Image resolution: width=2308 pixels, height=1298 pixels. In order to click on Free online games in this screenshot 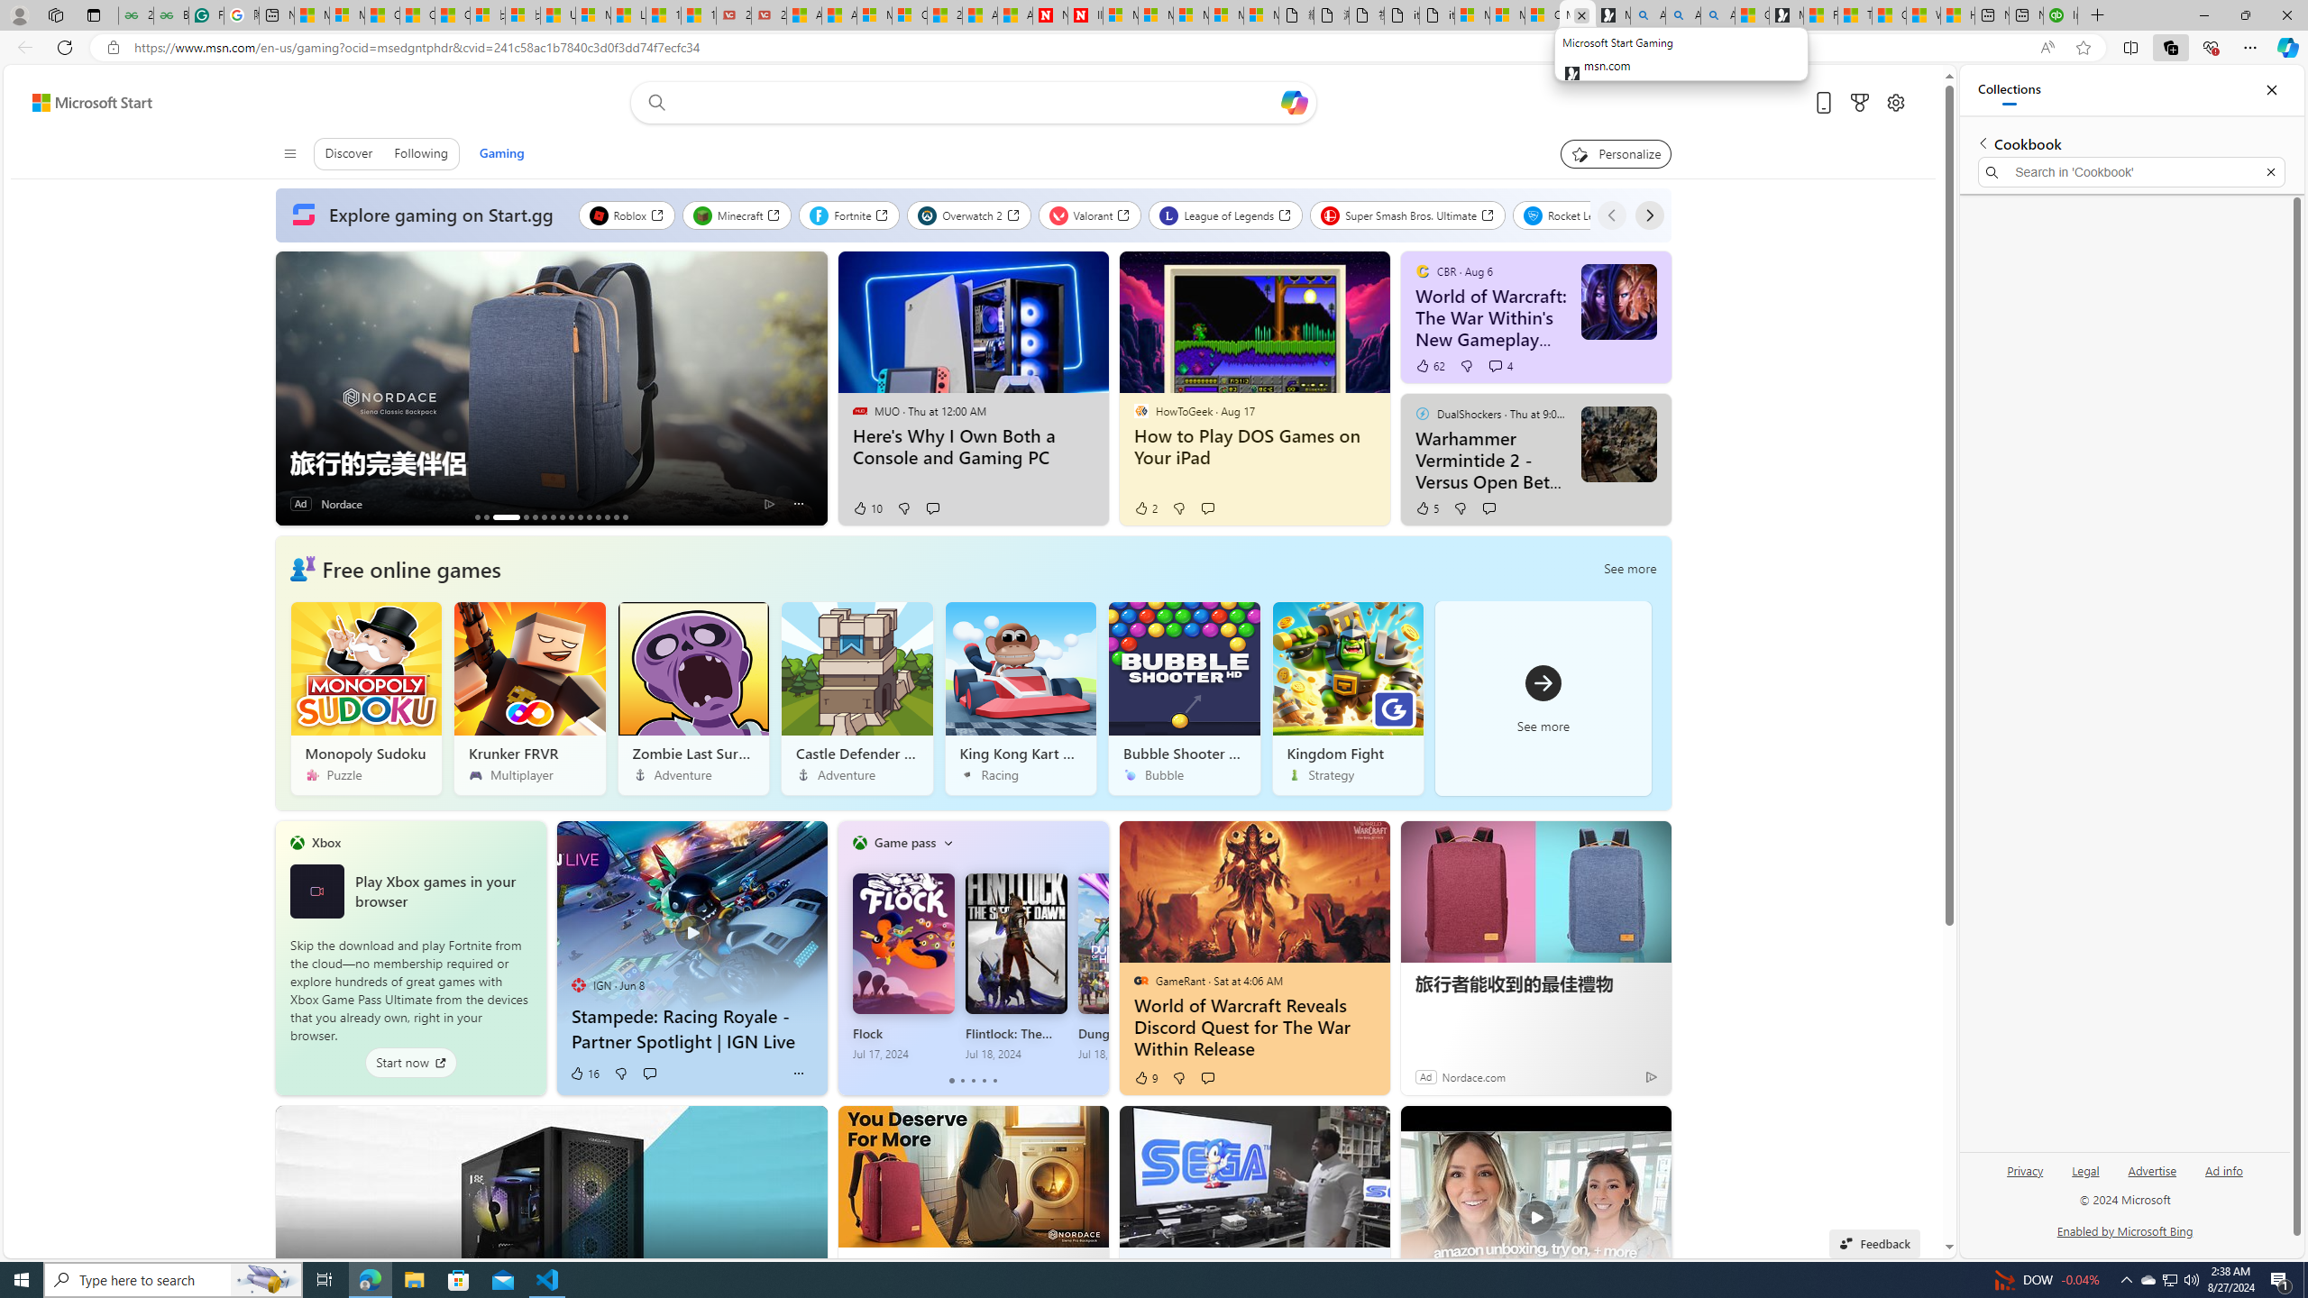, I will do `click(410, 568)`.